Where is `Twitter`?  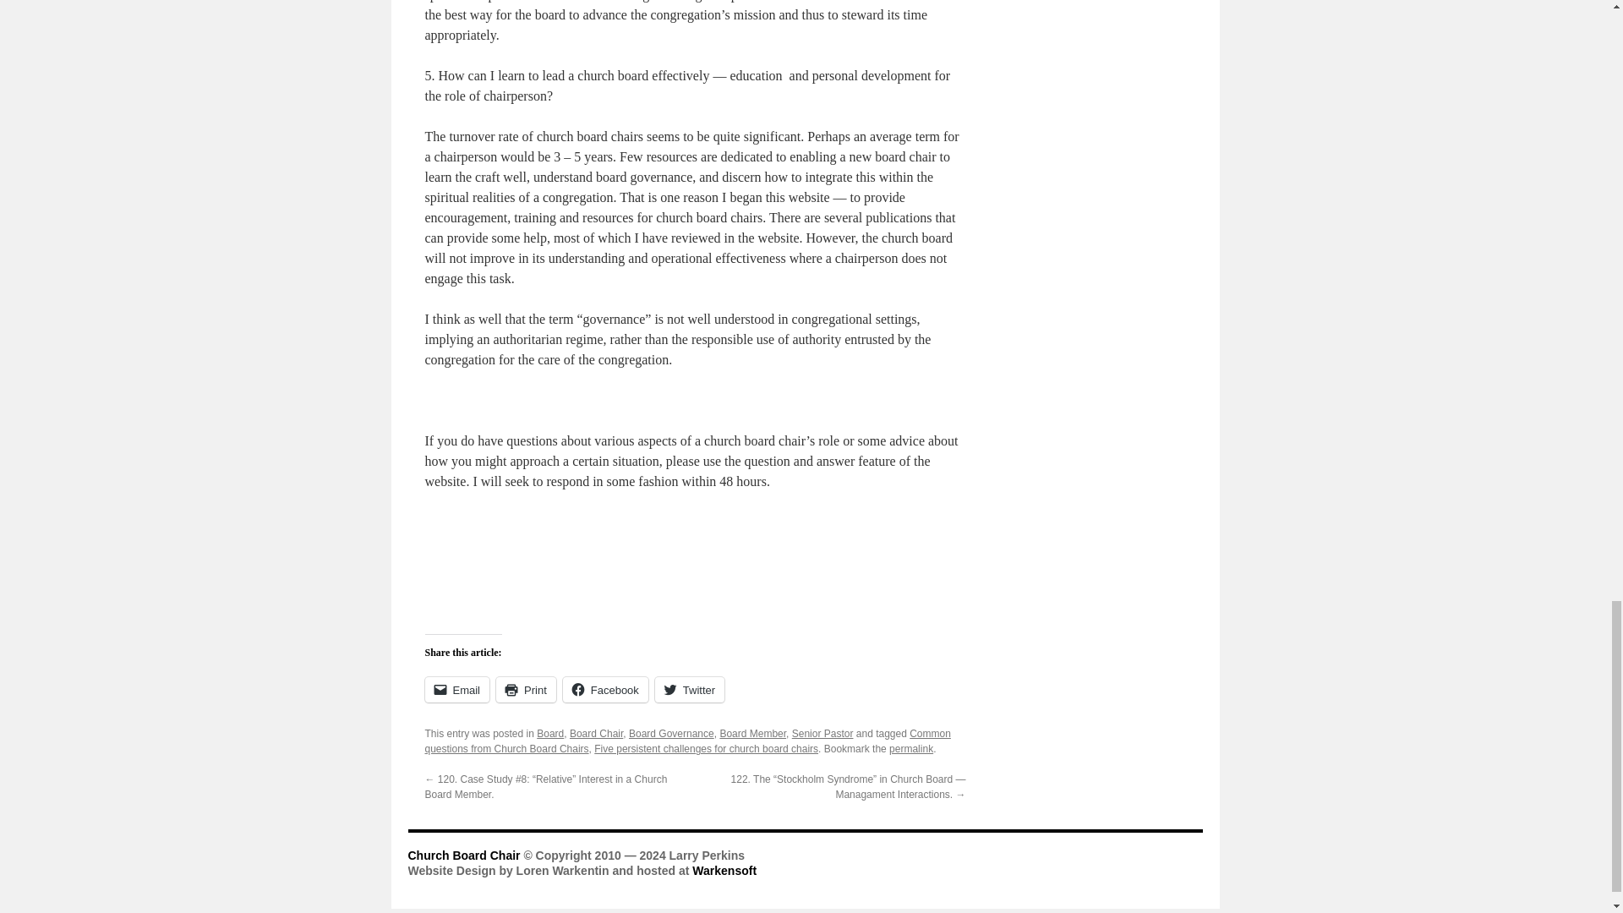 Twitter is located at coordinates (690, 690).